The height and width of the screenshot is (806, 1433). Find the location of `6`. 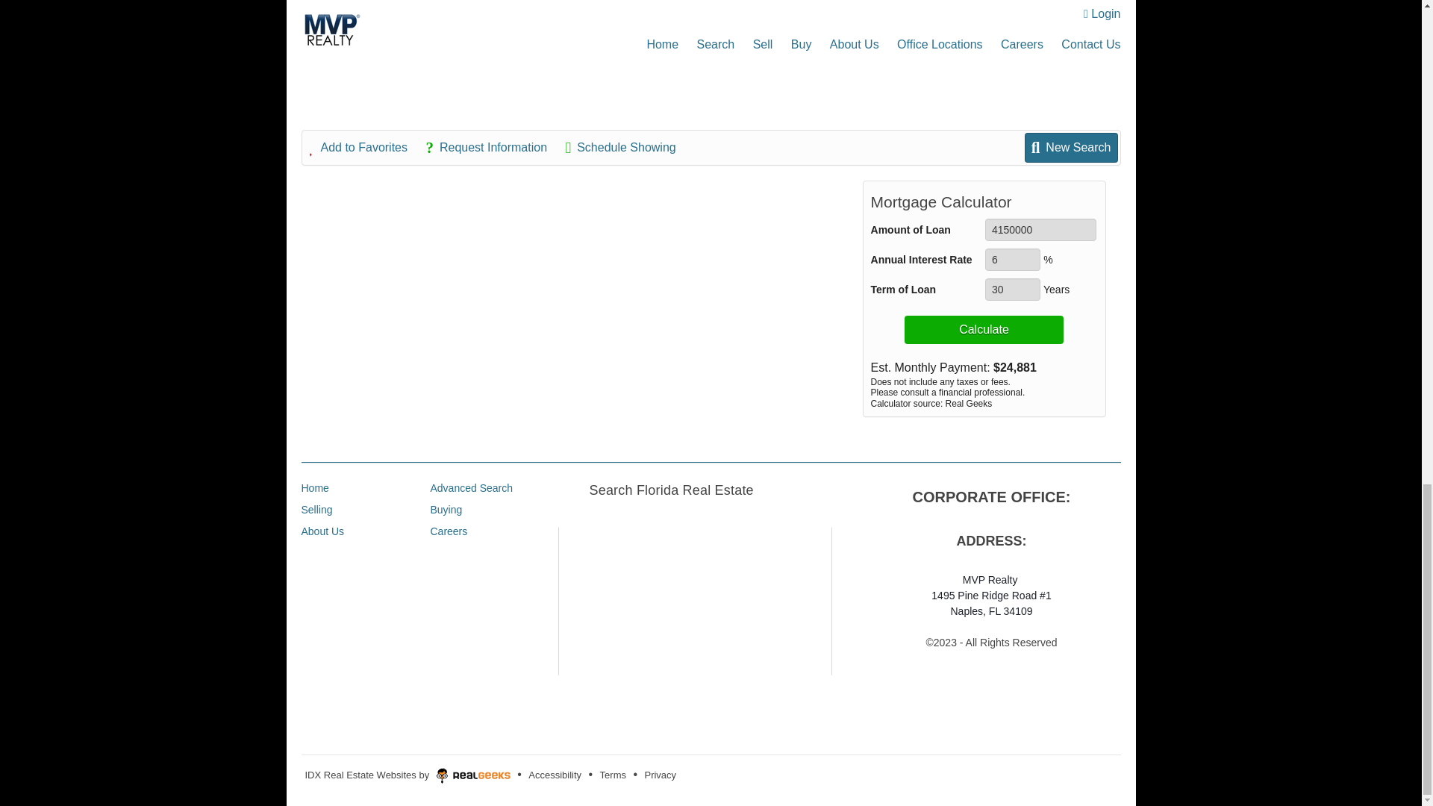

6 is located at coordinates (1012, 259).